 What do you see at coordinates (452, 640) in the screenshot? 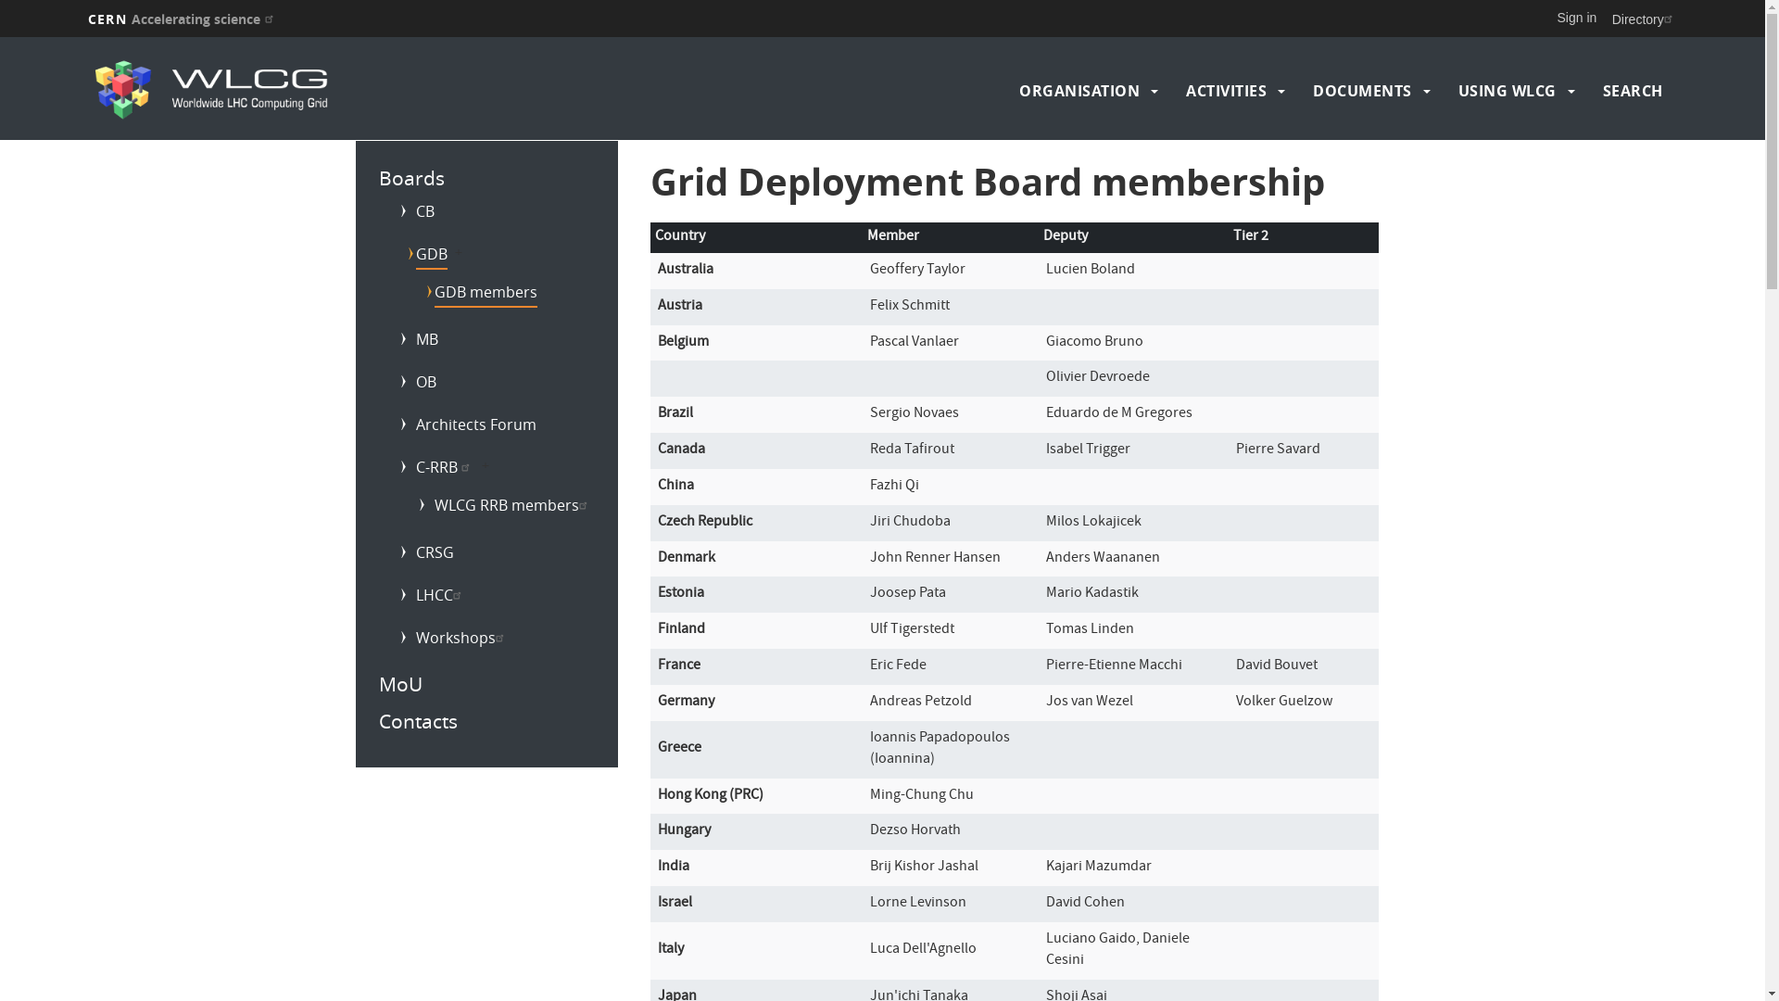
I see `Workshops(link is external)` at bounding box center [452, 640].